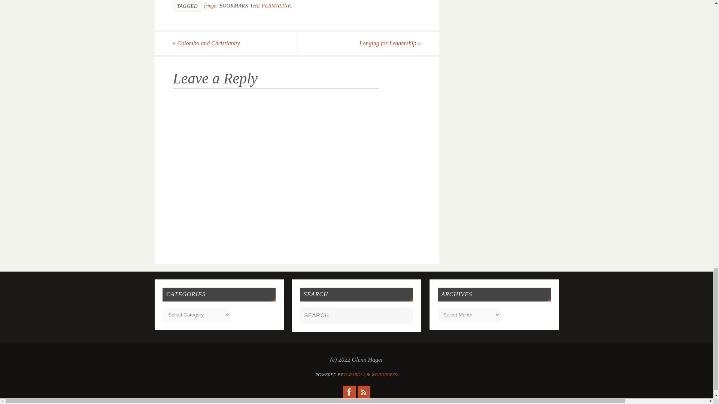 This screenshot has width=719, height=404. Describe the element at coordinates (355, 374) in the screenshot. I see `Parabola Theme by Cryout Creations` at that location.